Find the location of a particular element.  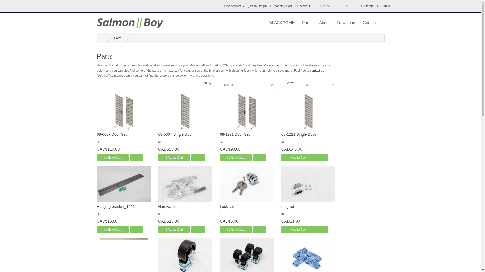

Contact is located at coordinates (369, 23).